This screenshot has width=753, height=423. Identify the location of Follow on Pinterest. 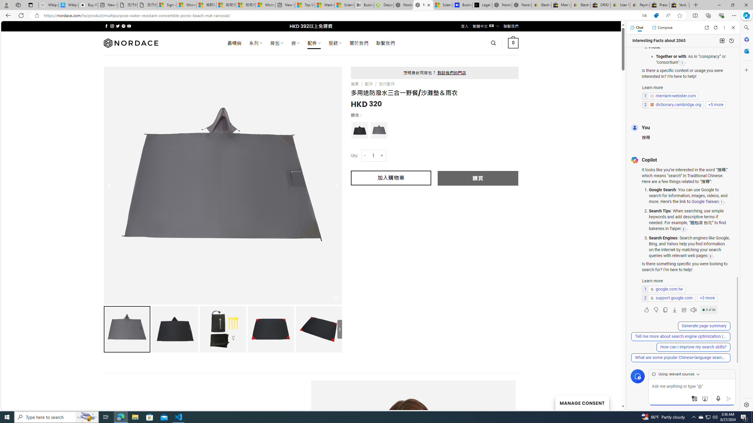
(123, 26).